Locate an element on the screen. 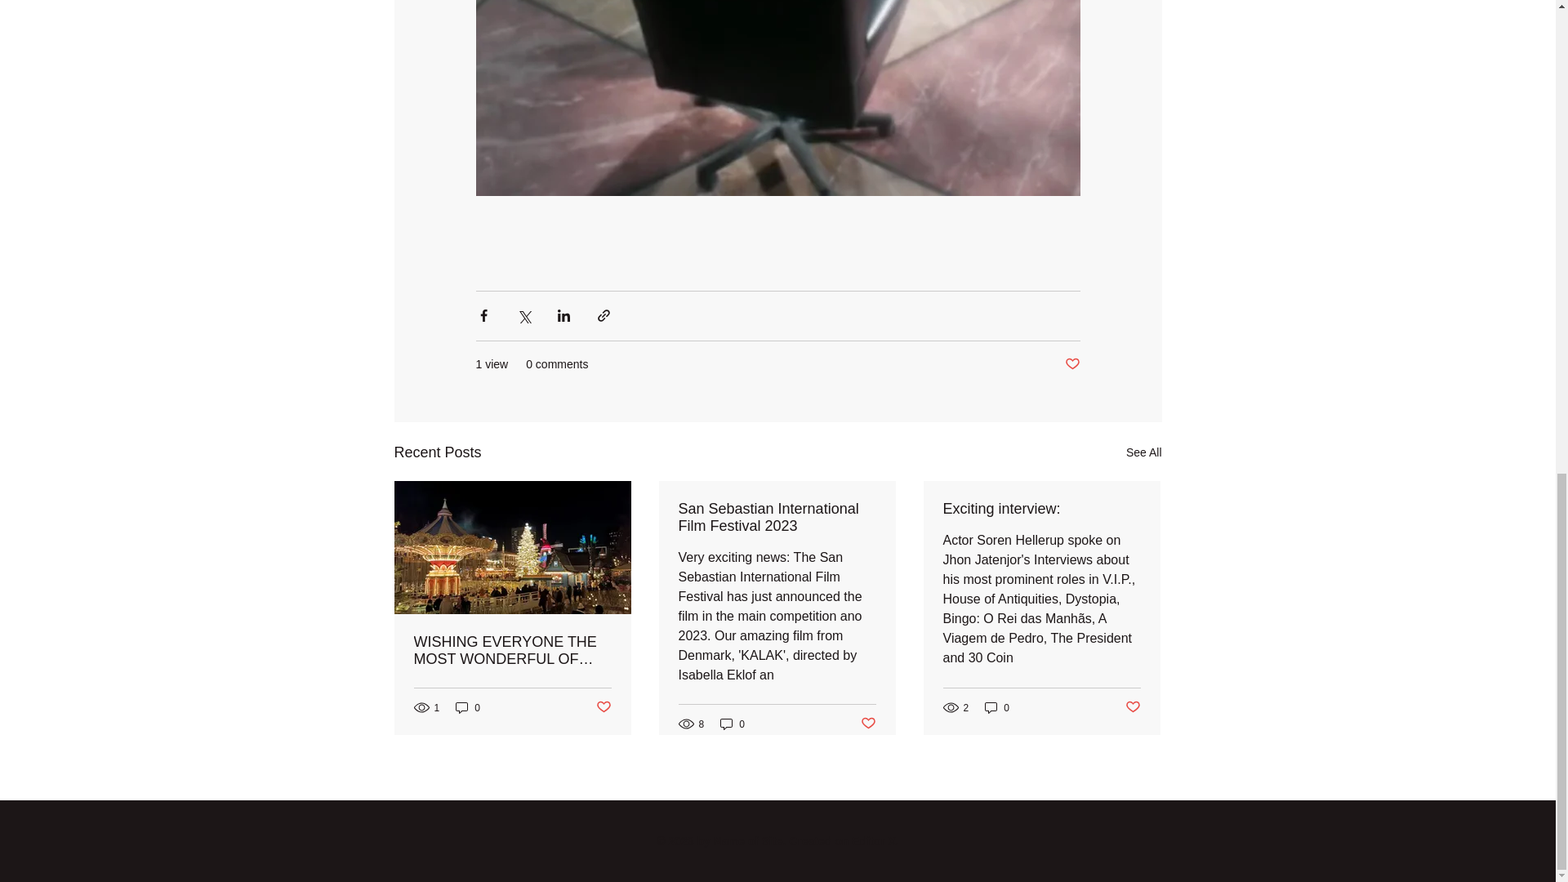 The width and height of the screenshot is (1568, 882). San Sebastian International Film Festival 2023 is located at coordinates (776, 518).